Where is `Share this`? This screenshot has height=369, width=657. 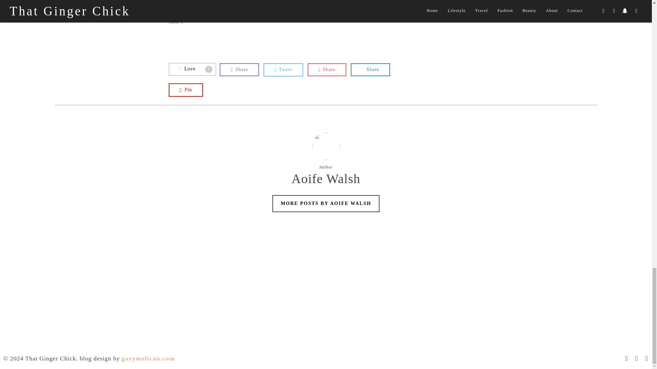
Share this is located at coordinates (283, 70).